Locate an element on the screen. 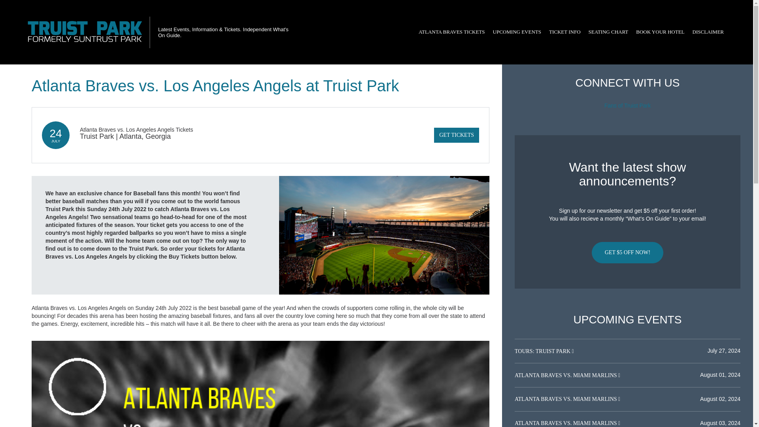  UPCOMING EVENTS is located at coordinates (517, 32).